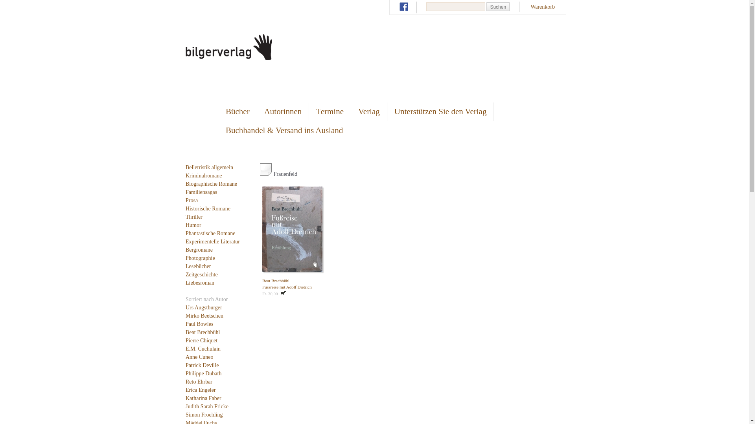 The image size is (755, 424). I want to click on Katharina Faber, so click(204, 398).